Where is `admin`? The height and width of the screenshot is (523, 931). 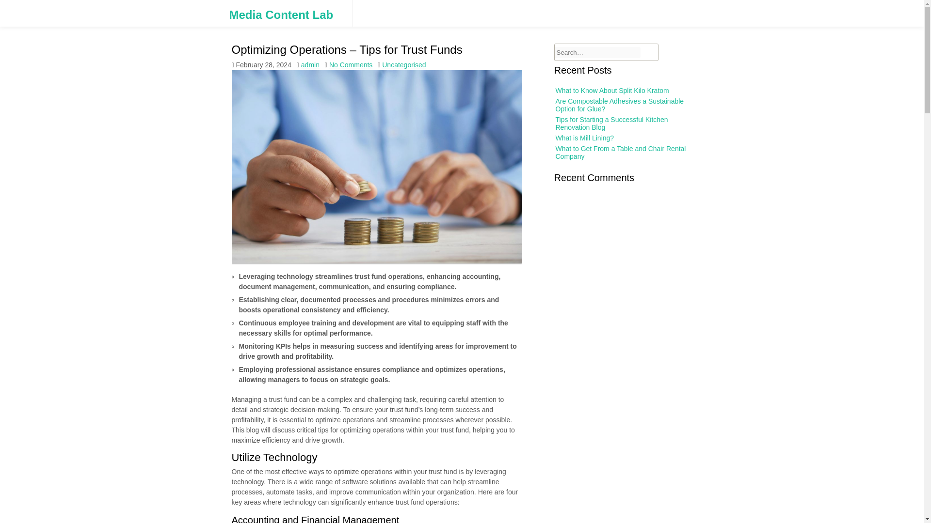 admin is located at coordinates (310, 65).